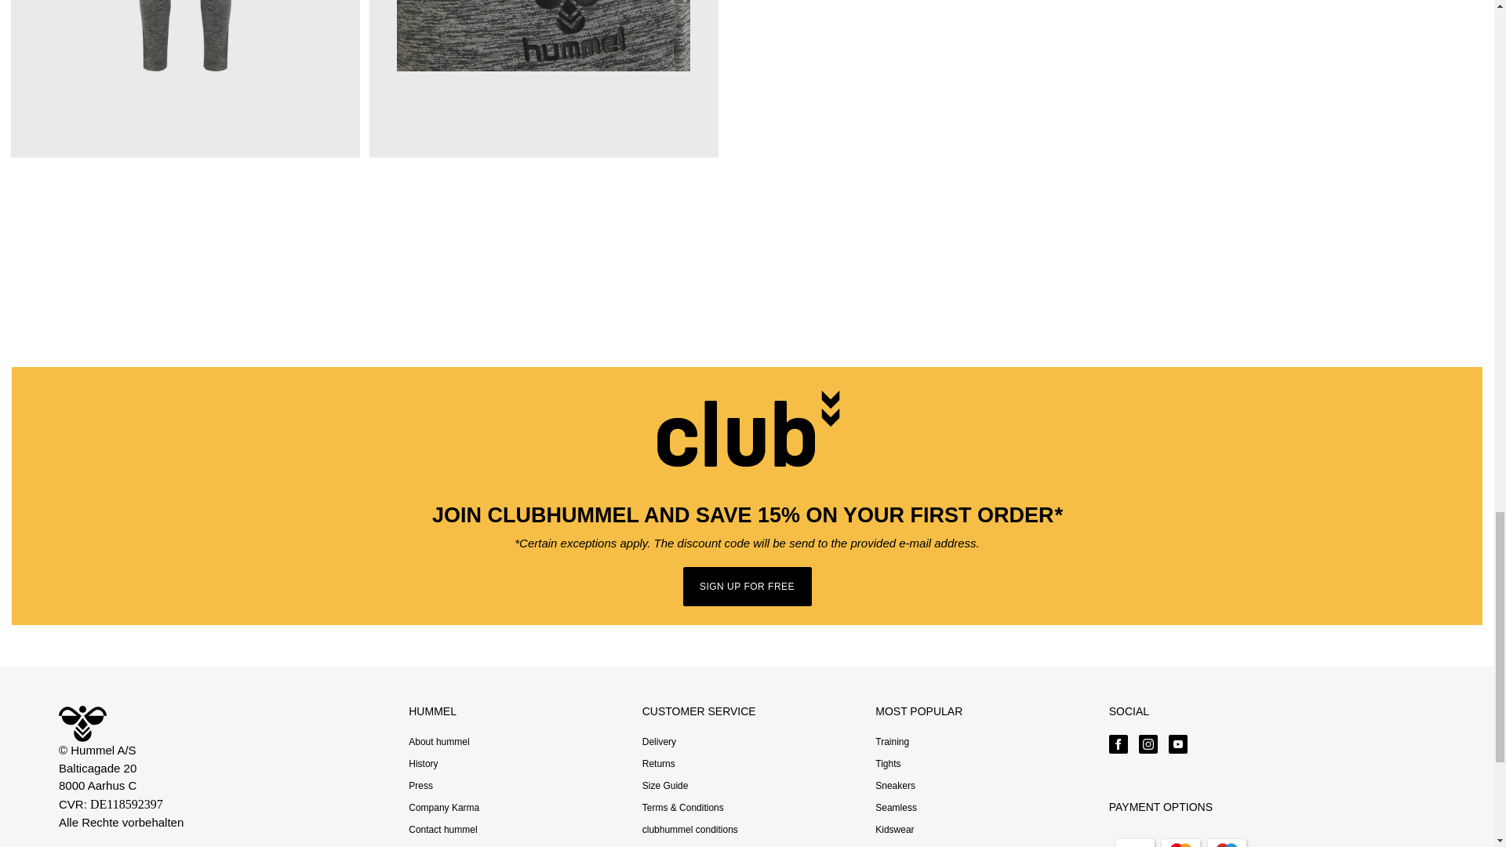  I want to click on Go to Press, so click(420, 785).